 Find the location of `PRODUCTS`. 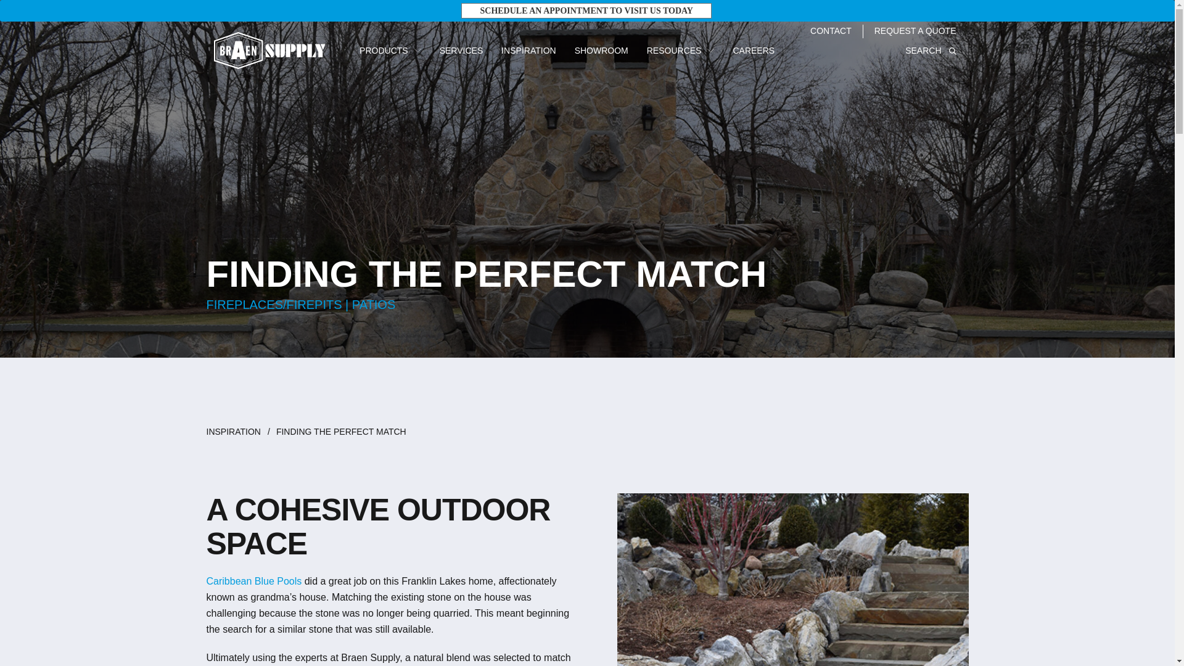

PRODUCTS is located at coordinates (390, 51).